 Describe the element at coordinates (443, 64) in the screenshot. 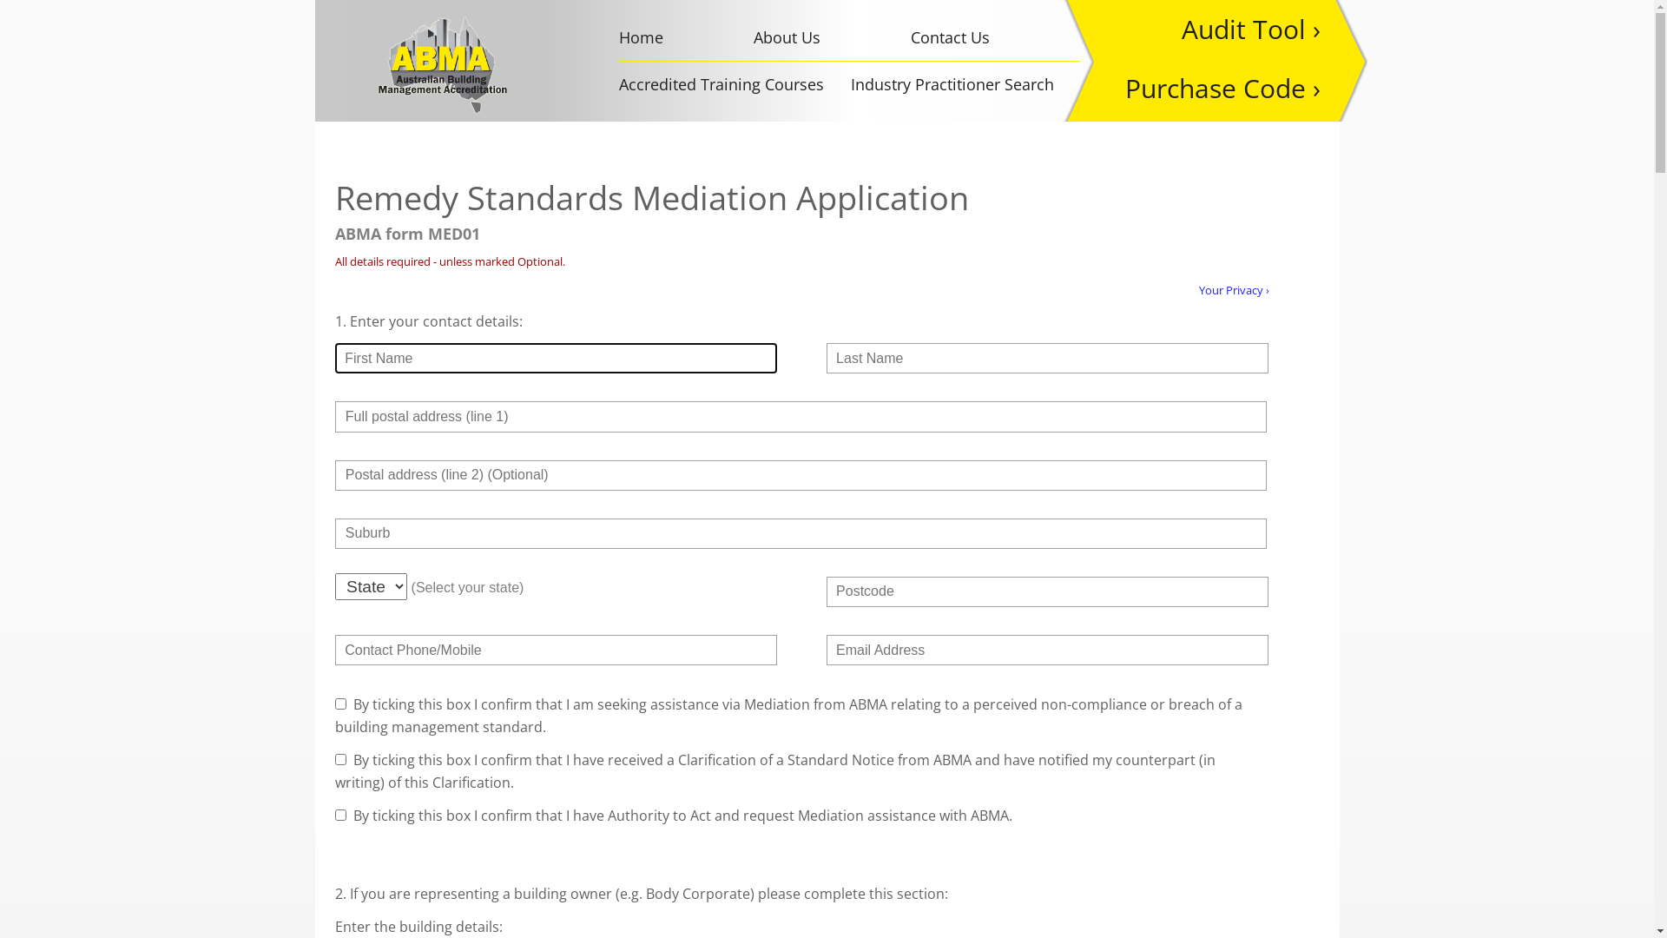

I see `Return to ABMA Entry (Home) page` at that location.